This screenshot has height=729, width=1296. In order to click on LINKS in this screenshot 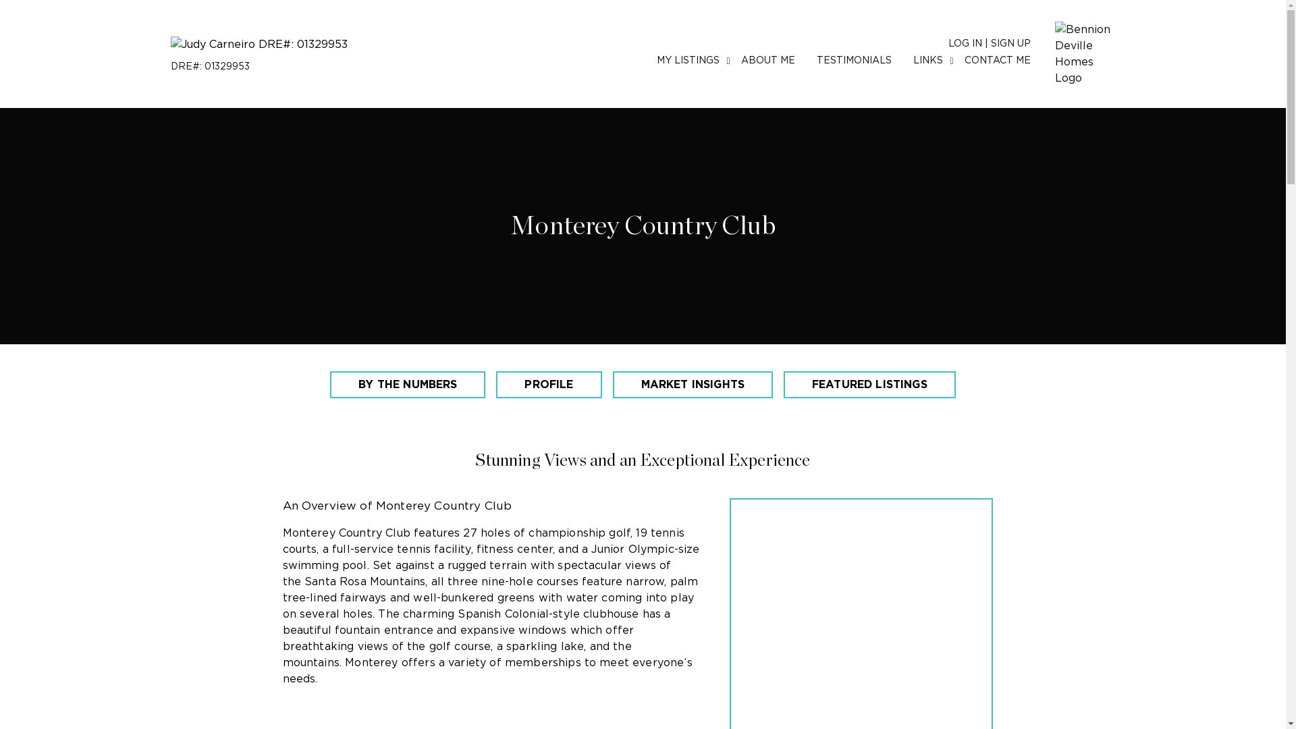, I will do `click(927, 61)`.